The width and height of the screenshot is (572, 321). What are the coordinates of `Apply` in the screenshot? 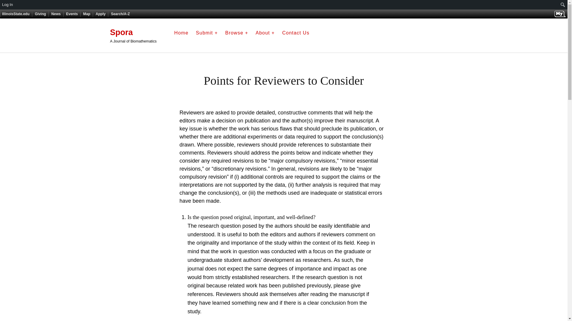 It's located at (100, 14).